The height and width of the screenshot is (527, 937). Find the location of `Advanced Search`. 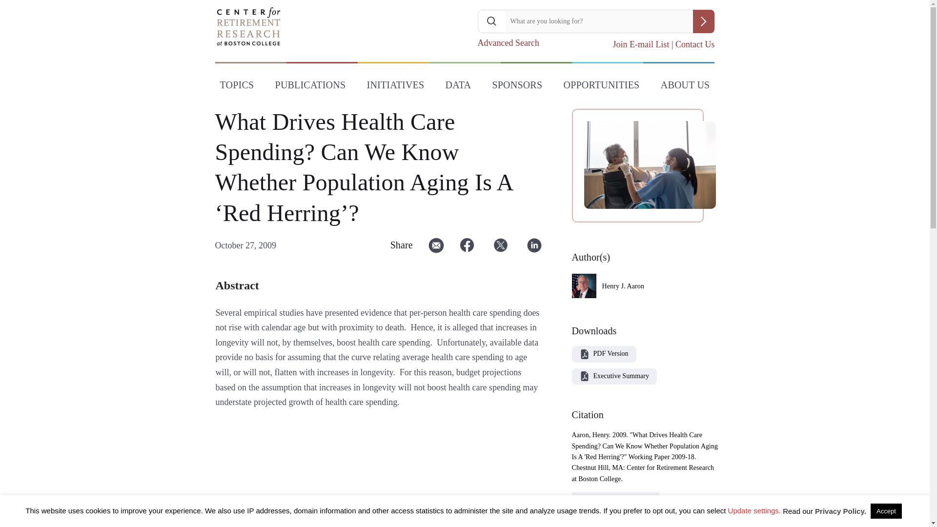

Advanced Search is located at coordinates (508, 43).